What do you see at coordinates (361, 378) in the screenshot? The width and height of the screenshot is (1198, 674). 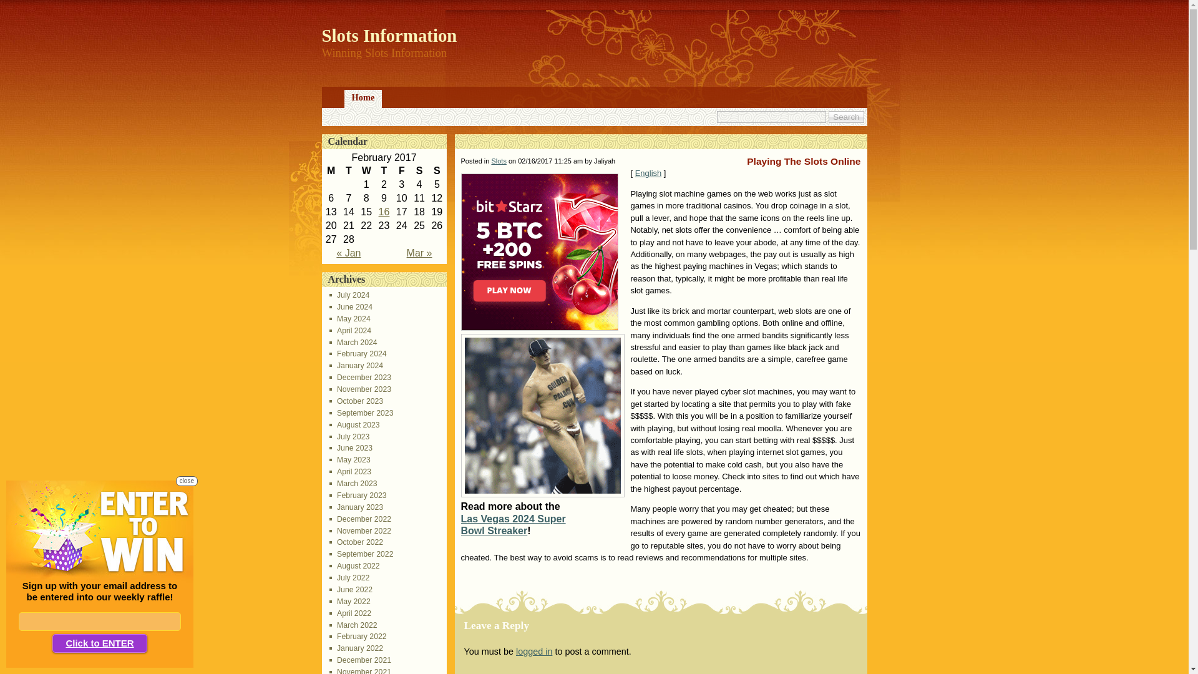 I see `December 2023` at bounding box center [361, 378].